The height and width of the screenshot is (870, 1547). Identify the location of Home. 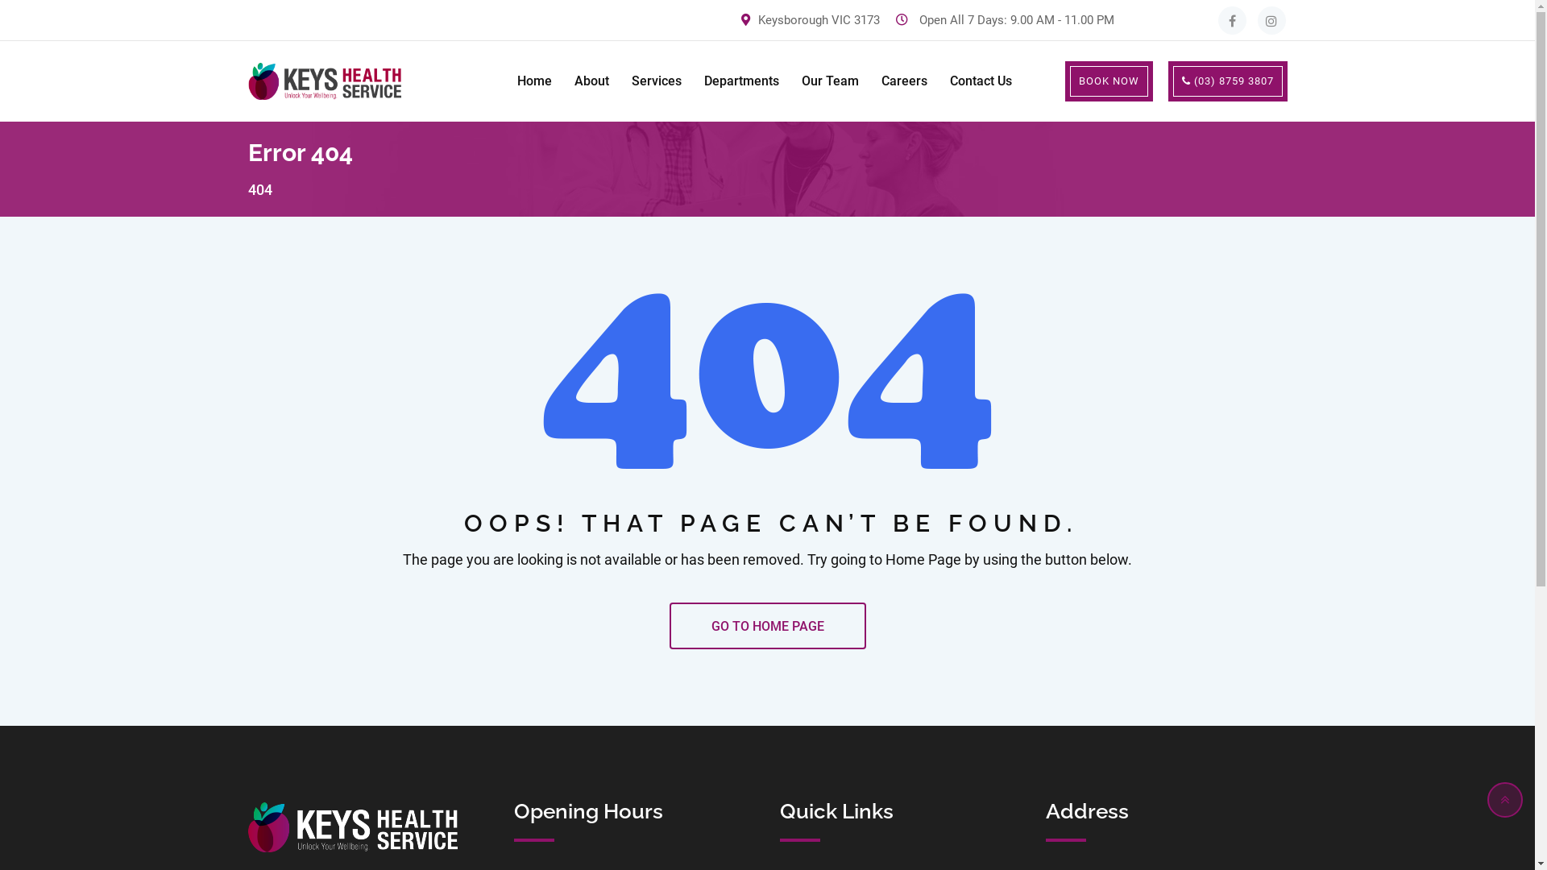
(535, 81).